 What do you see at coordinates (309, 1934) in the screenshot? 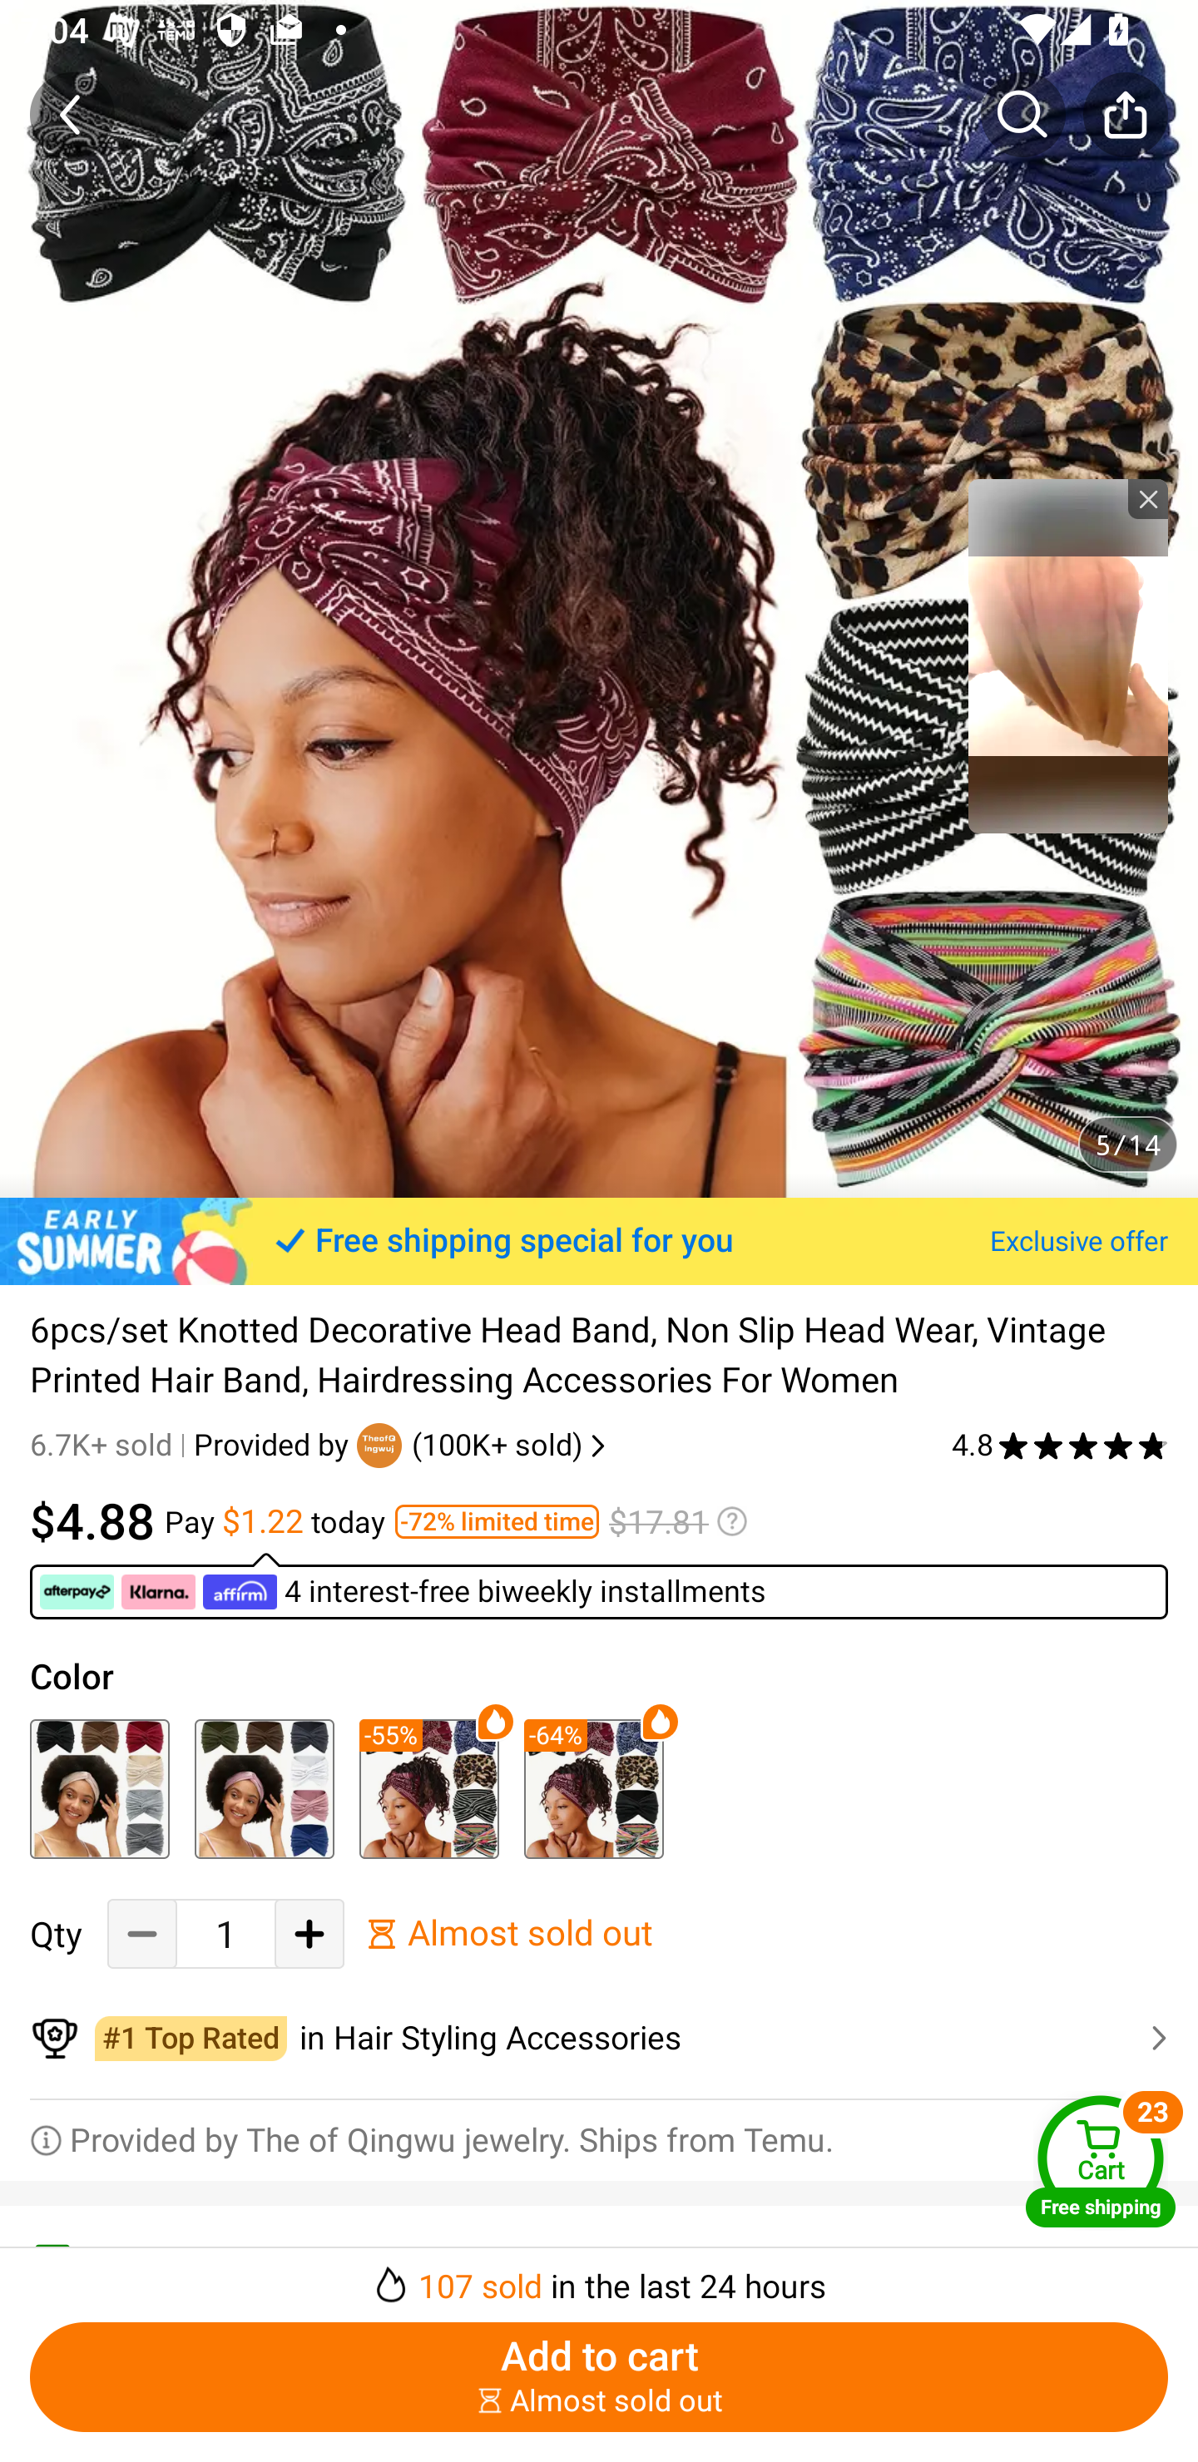
I see `Add Quantity button` at bounding box center [309, 1934].